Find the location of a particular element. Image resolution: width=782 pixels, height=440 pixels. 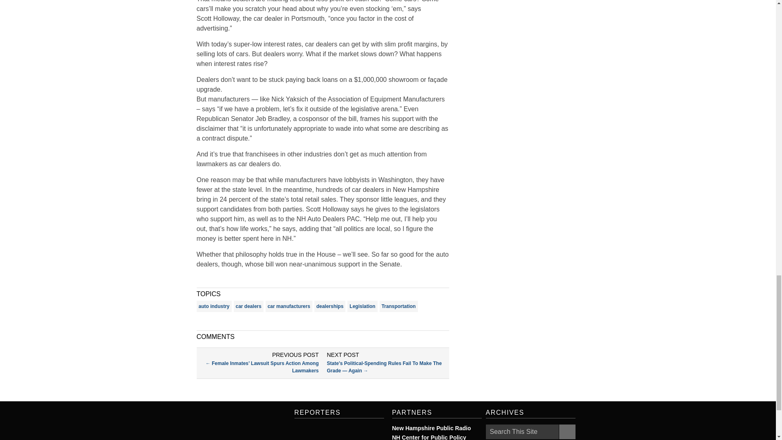

car manufacturers is located at coordinates (289, 306).